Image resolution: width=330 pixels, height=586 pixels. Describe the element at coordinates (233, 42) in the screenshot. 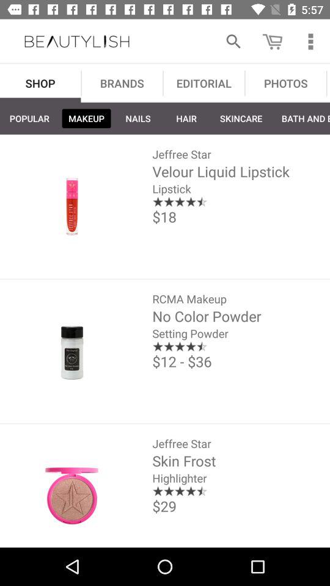

I see `click on search ` at that location.